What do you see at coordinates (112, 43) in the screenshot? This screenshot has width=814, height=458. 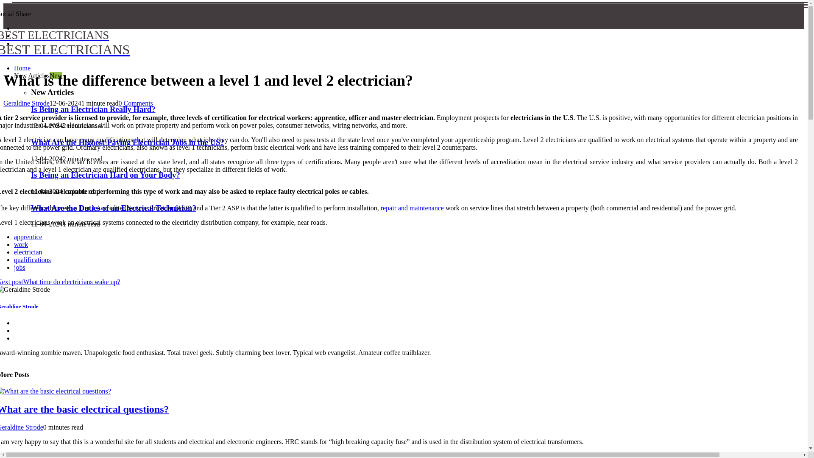 I see `What Are the Highest-Paying Electrician Jobs in the US?` at bounding box center [112, 43].